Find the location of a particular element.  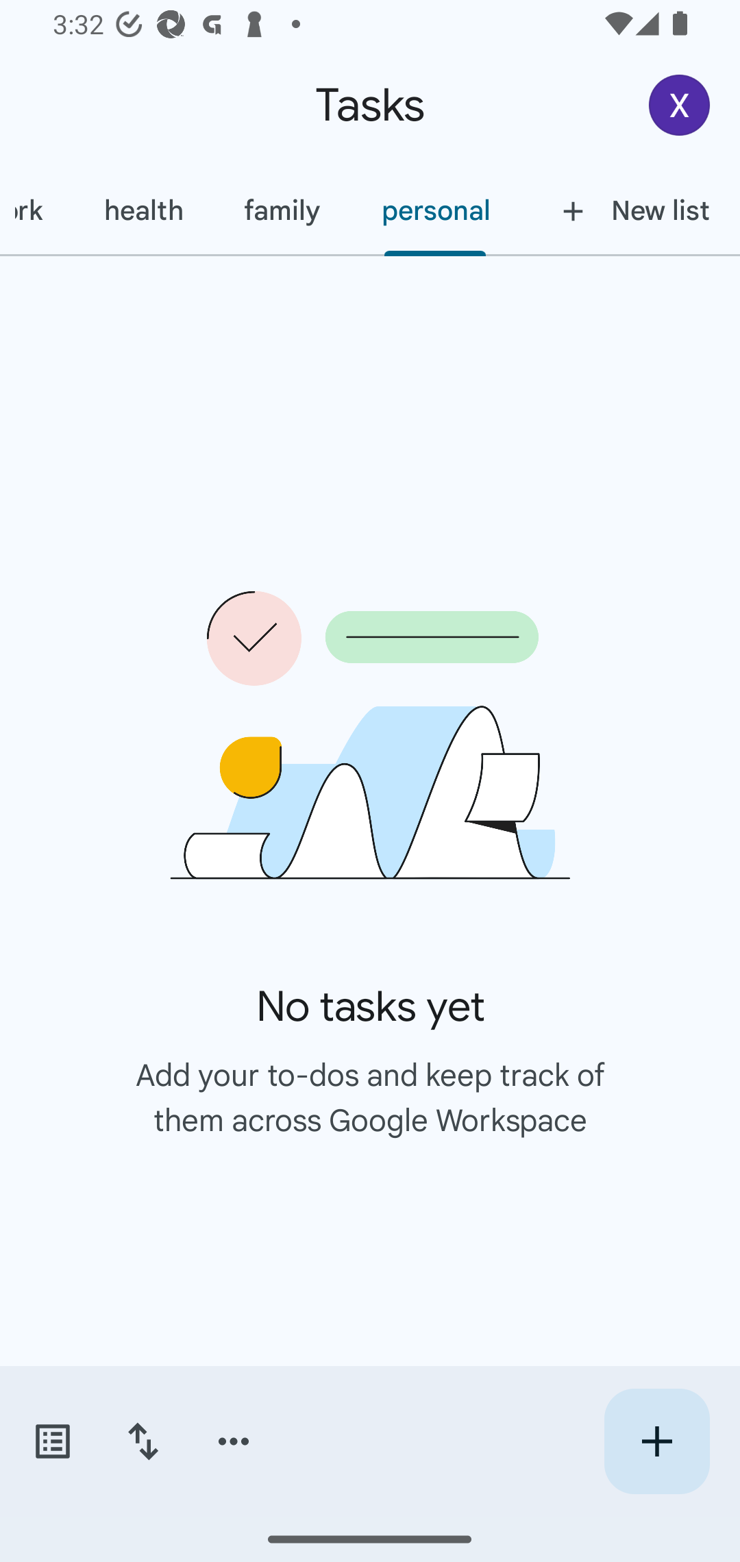

work is located at coordinates (36, 210).